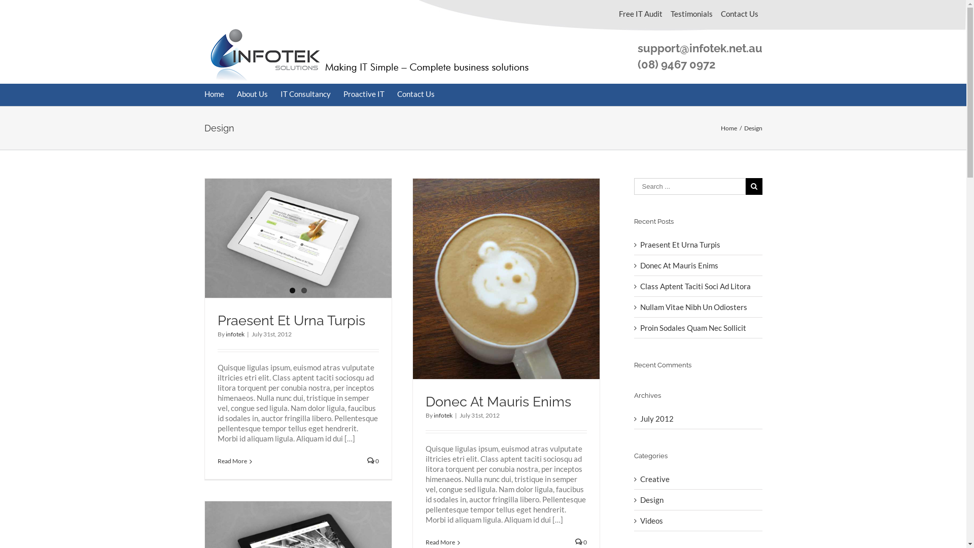 The image size is (974, 548). What do you see at coordinates (657, 419) in the screenshot?
I see `July 2012` at bounding box center [657, 419].